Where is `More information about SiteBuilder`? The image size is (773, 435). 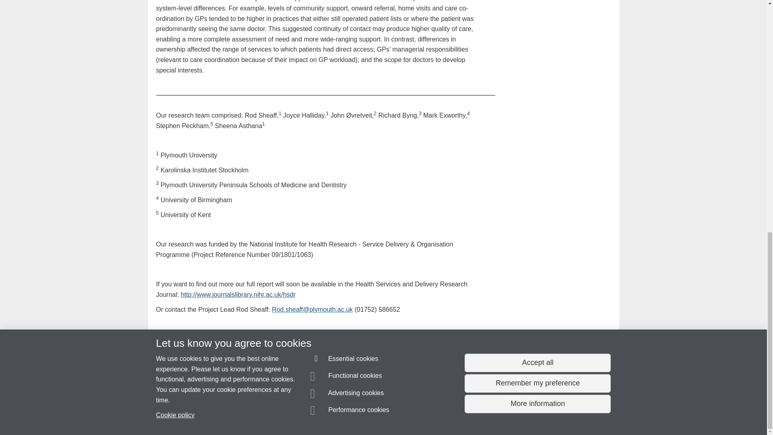
More information about SiteBuilder is located at coordinates (194, 414).